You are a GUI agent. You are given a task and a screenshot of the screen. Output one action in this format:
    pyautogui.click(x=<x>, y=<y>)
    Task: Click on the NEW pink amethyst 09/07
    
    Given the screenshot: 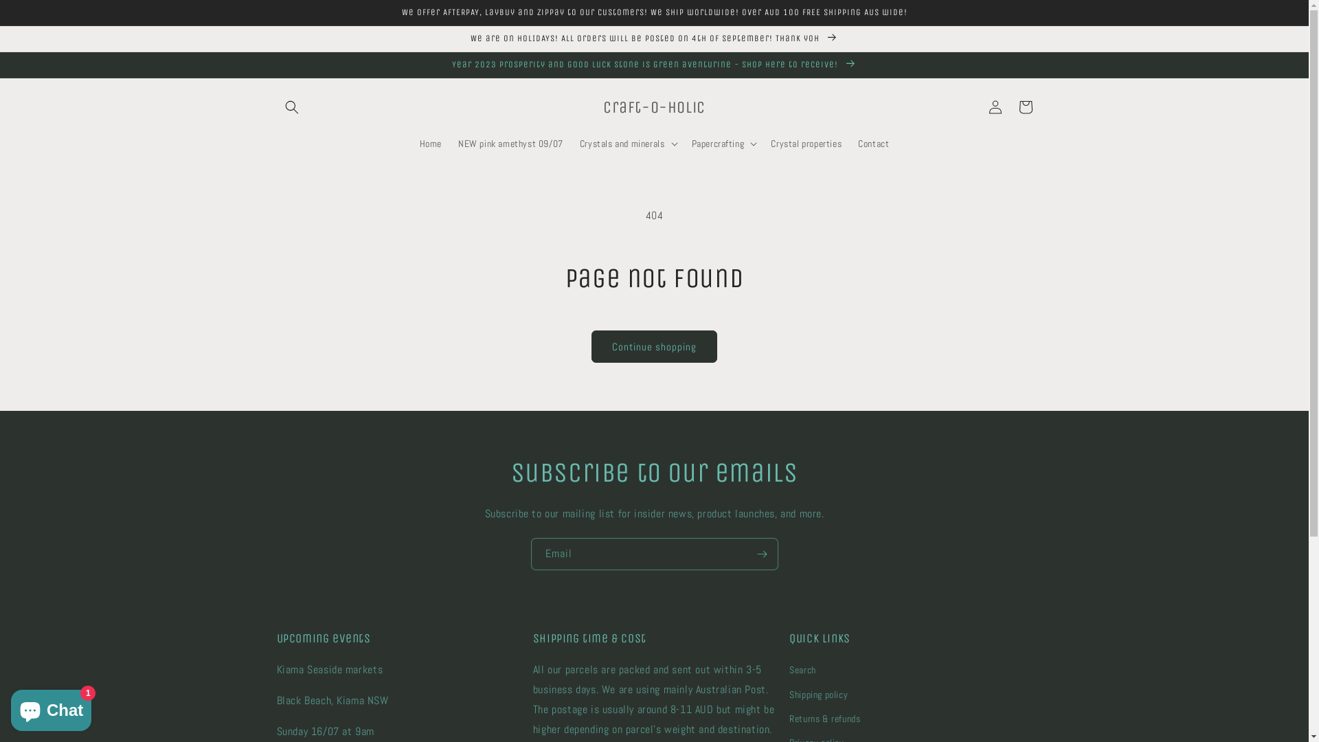 What is the action you would take?
    pyautogui.click(x=511, y=144)
    